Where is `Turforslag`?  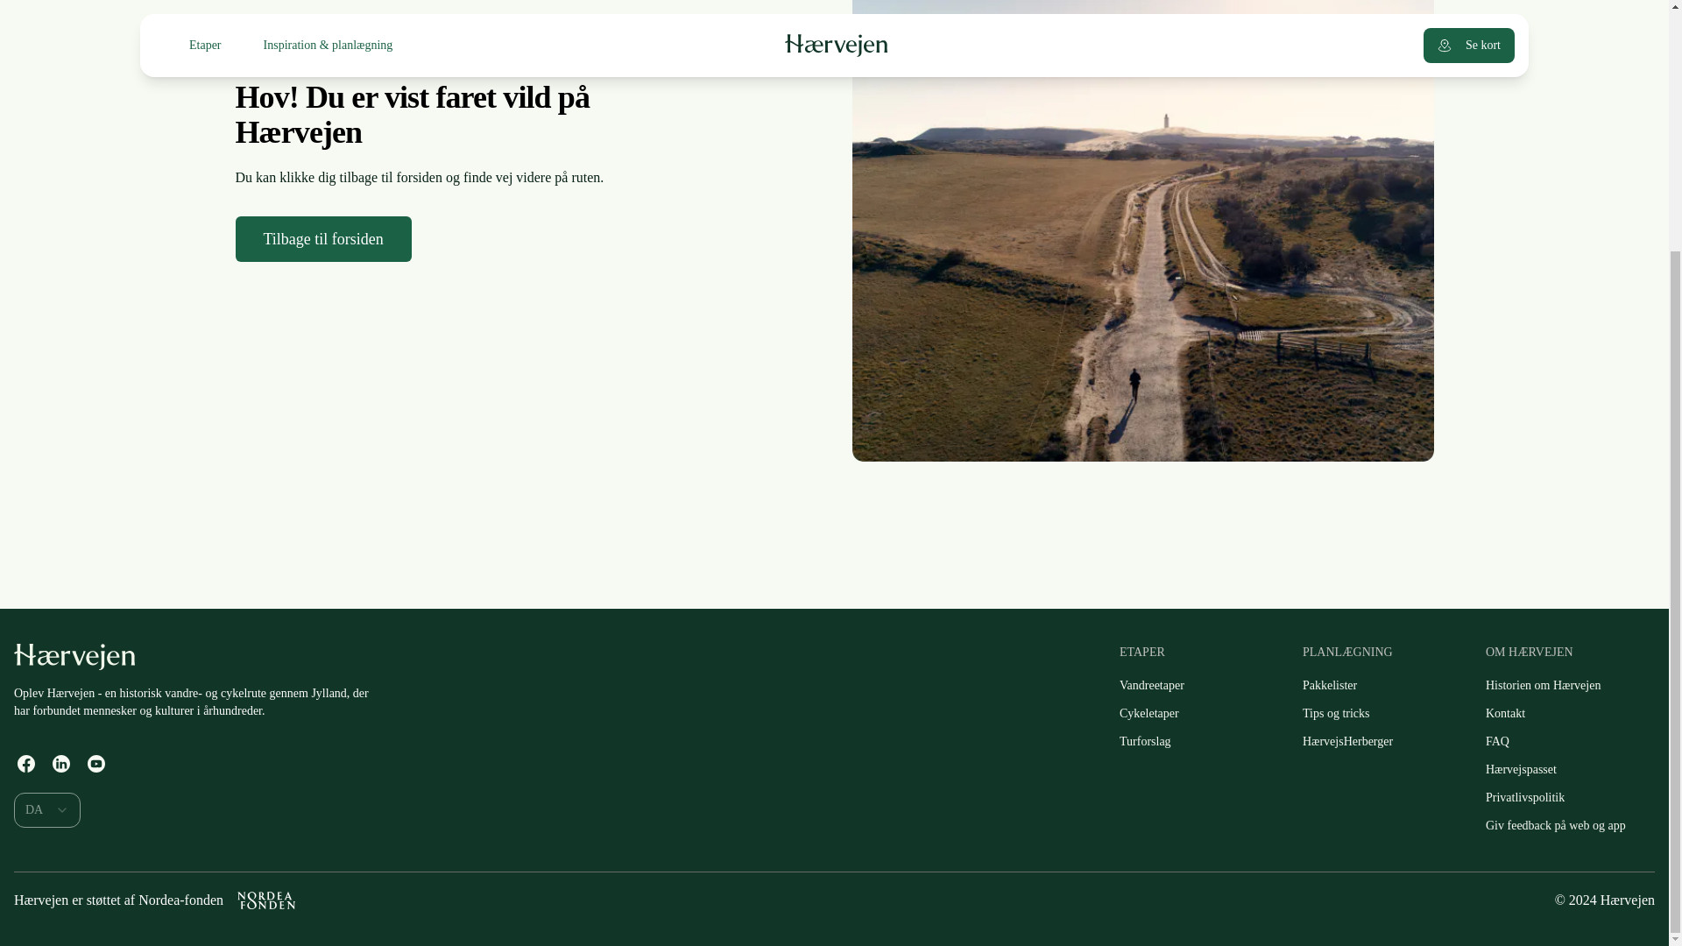 Turforslag is located at coordinates (1145, 741).